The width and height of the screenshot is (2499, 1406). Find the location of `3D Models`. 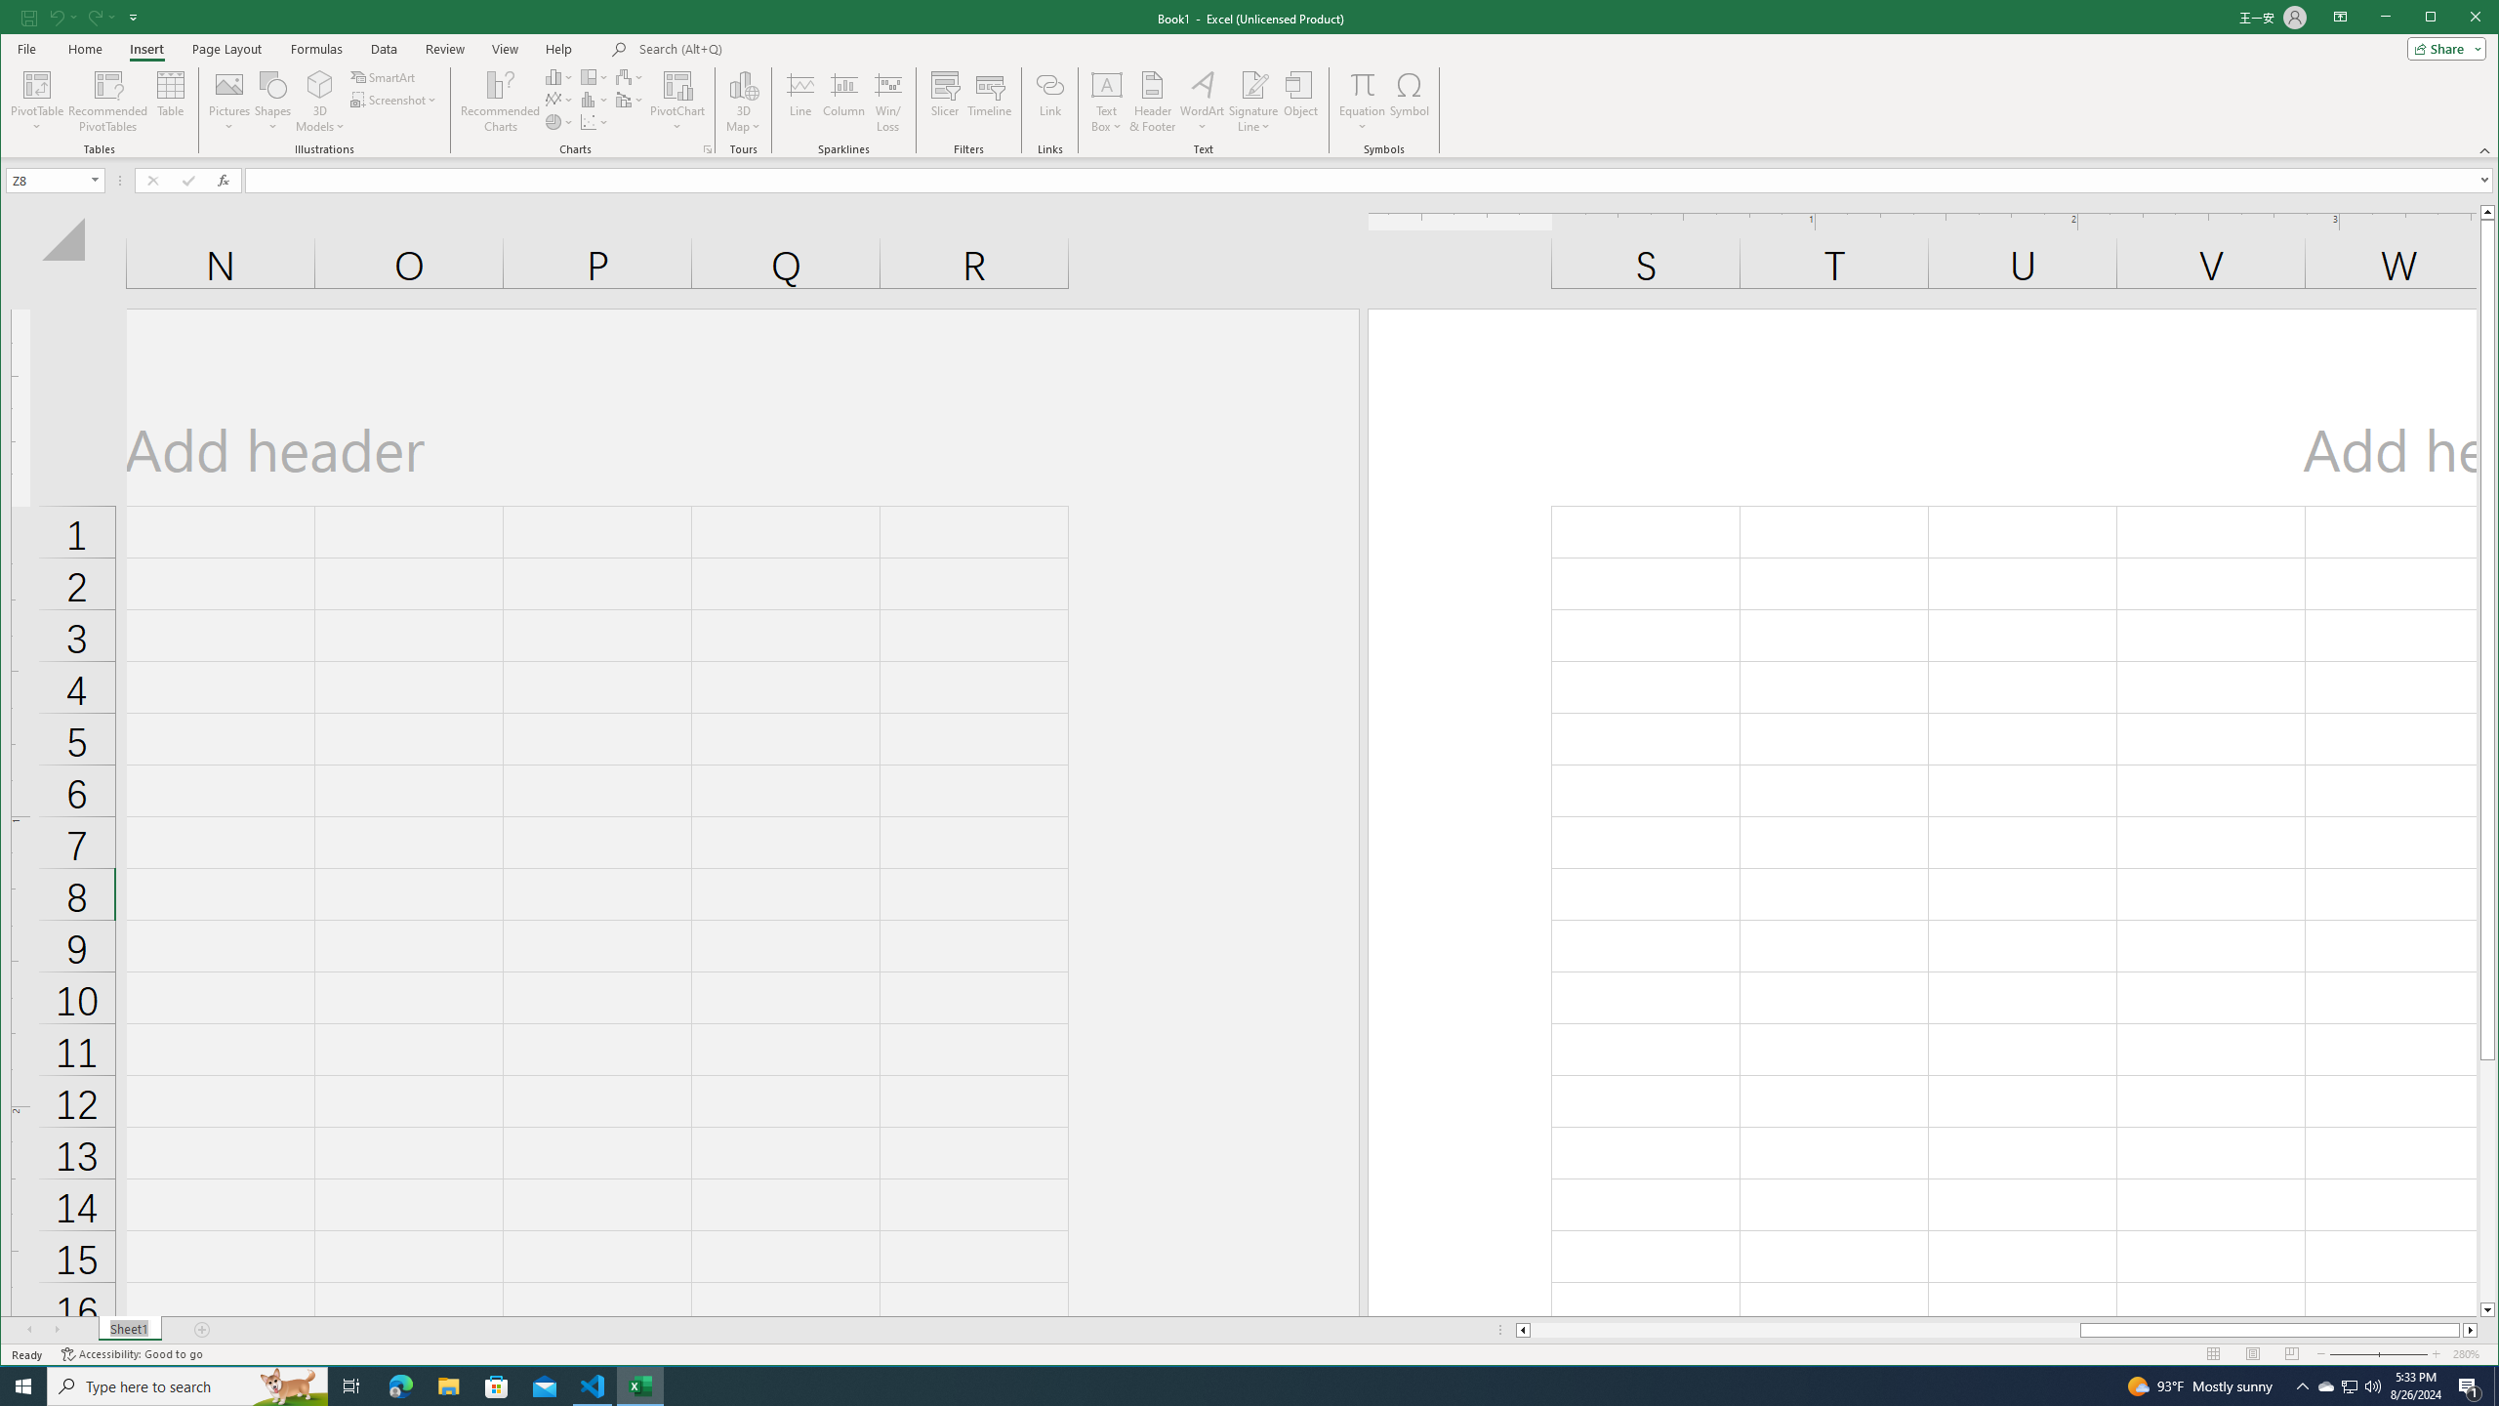

3D Models is located at coordinates (320, 84).